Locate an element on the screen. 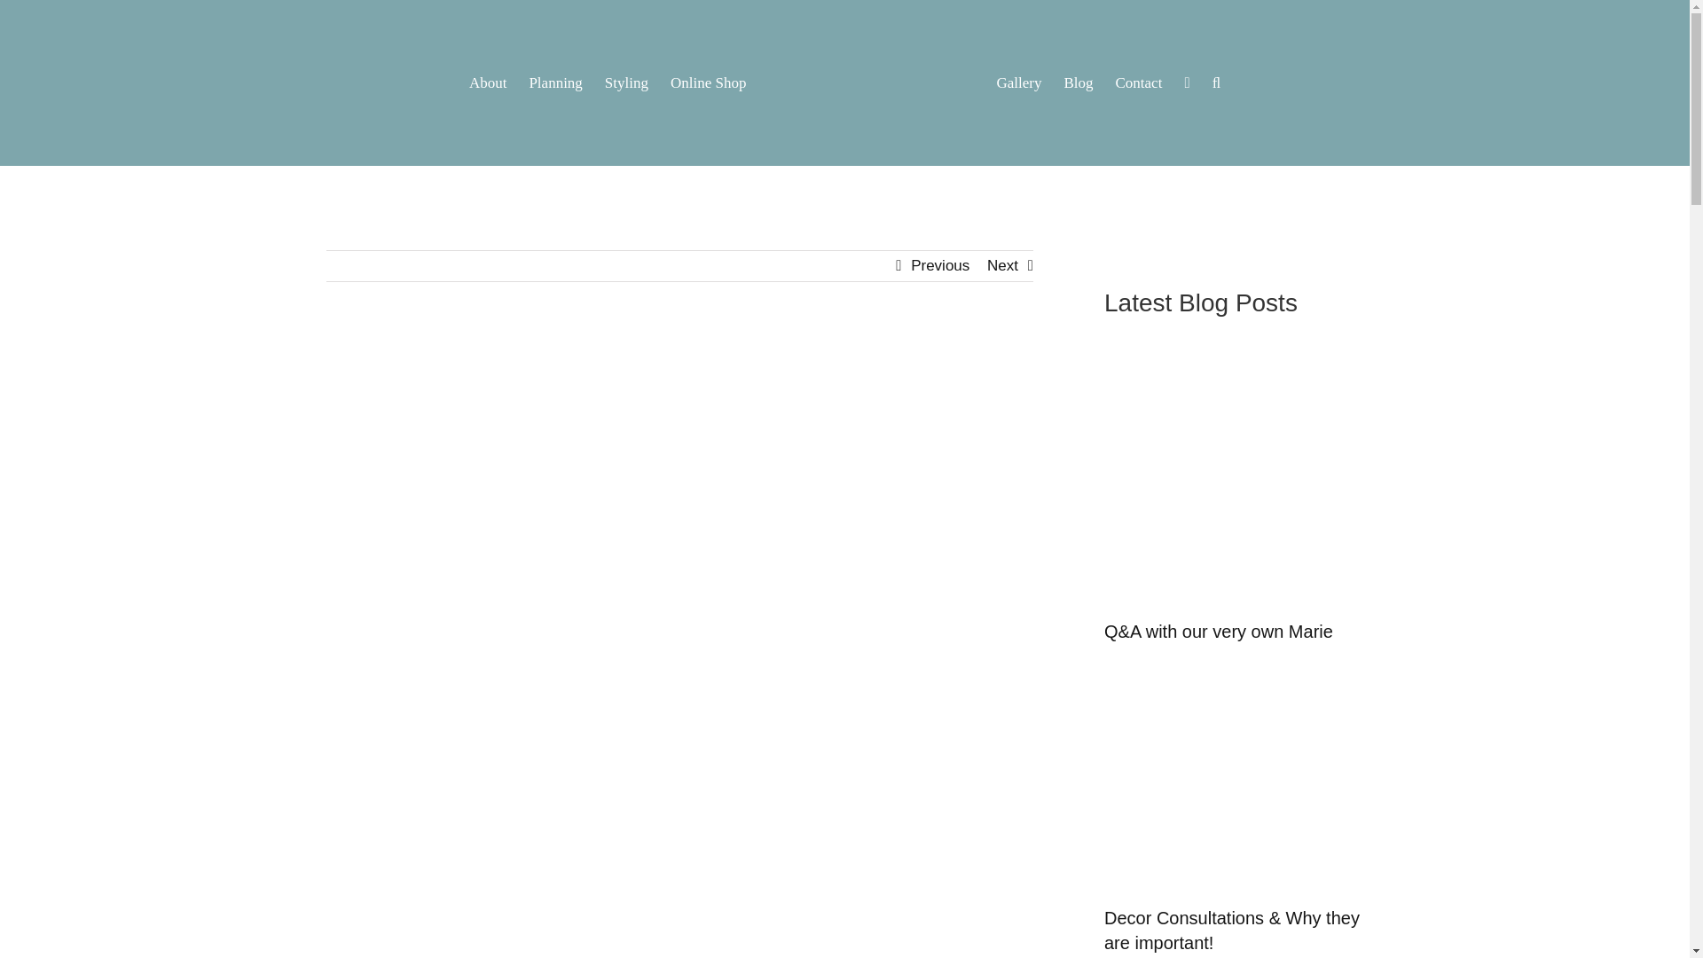  Previous is located at coordinates (940, 266).